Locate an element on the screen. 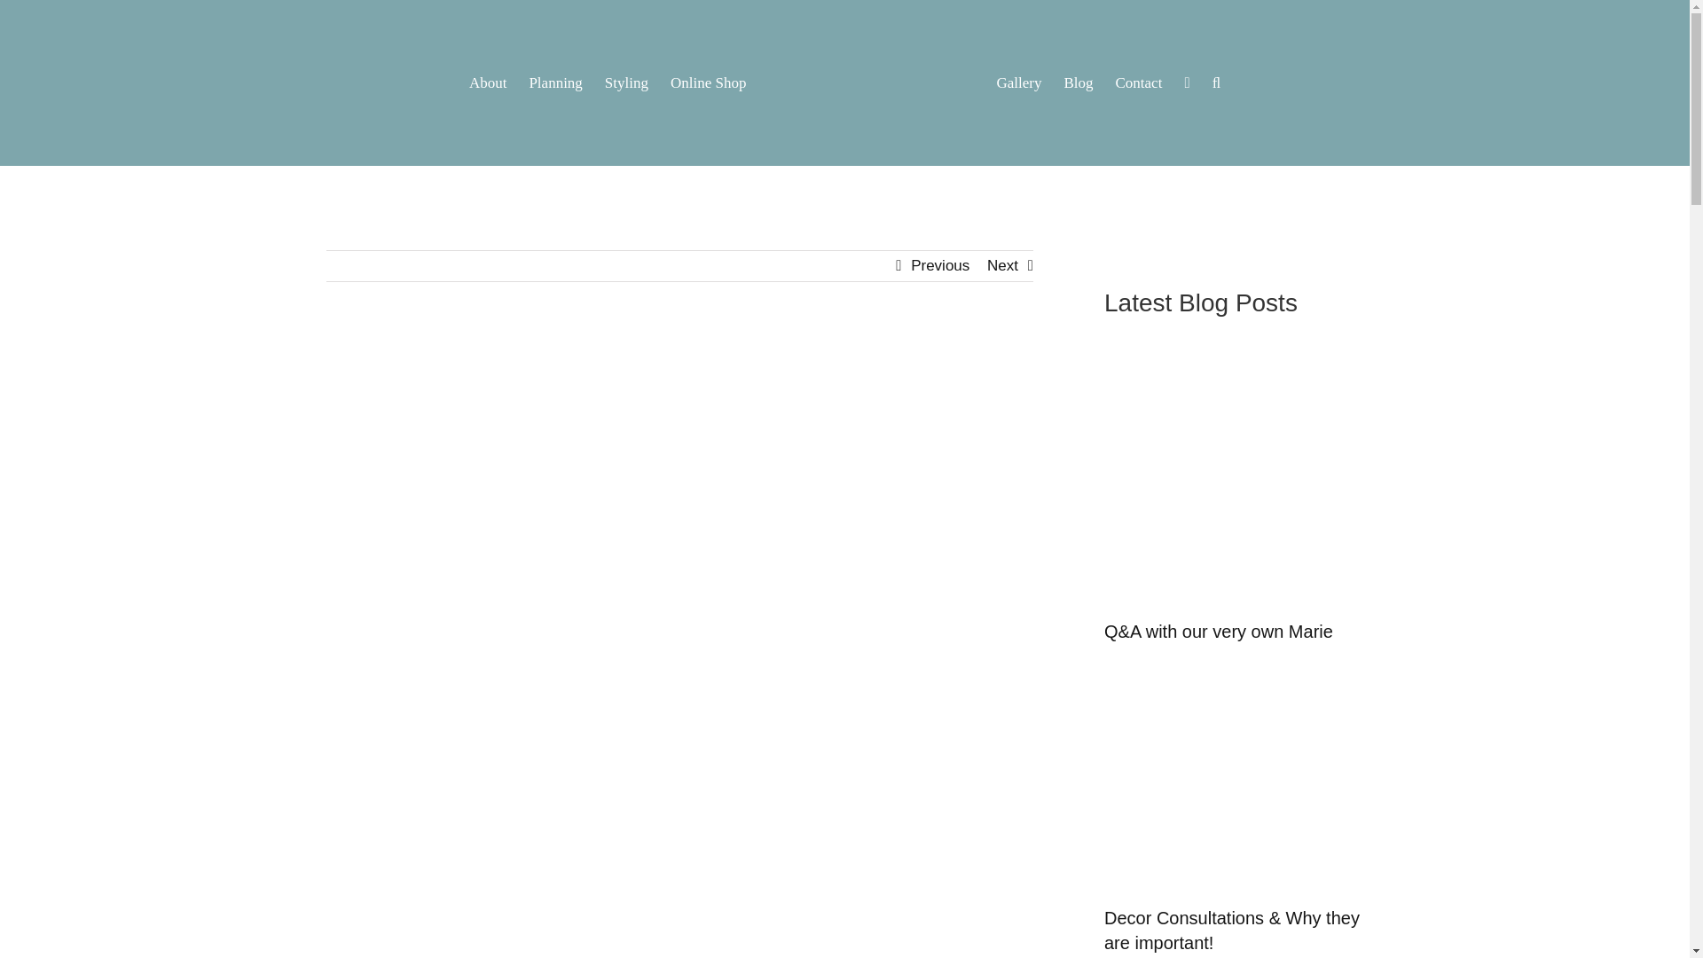  Previous is located at coordinates (940, 266).